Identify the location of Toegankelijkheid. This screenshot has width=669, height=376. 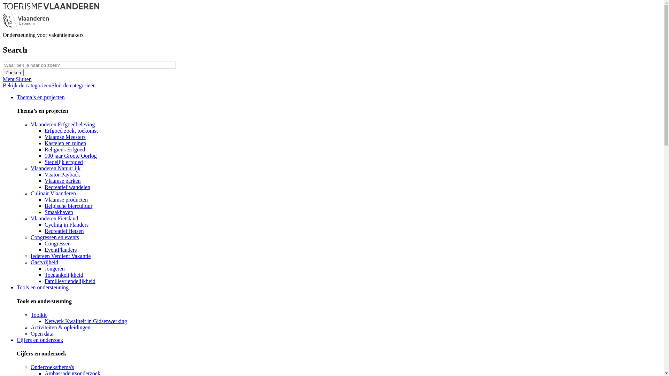
(64, 275).